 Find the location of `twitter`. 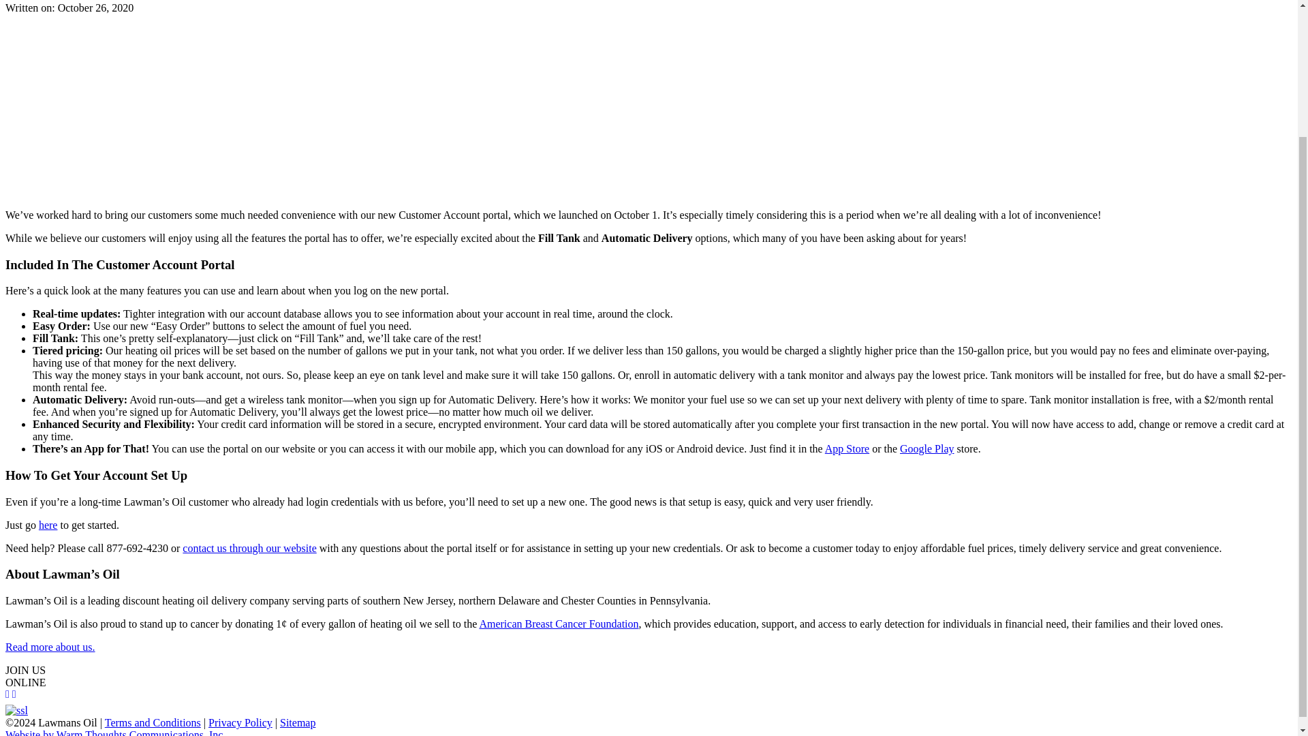

twitter is located at coordinates (14, 698).